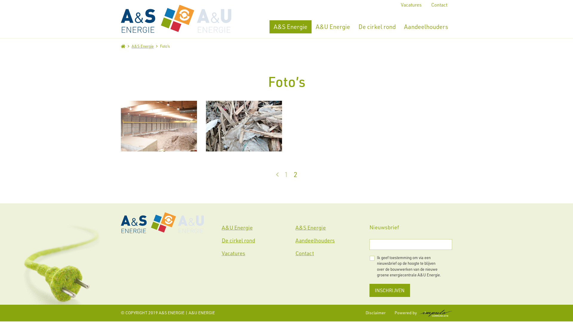  I want to click on Contact, so click(439, 5).